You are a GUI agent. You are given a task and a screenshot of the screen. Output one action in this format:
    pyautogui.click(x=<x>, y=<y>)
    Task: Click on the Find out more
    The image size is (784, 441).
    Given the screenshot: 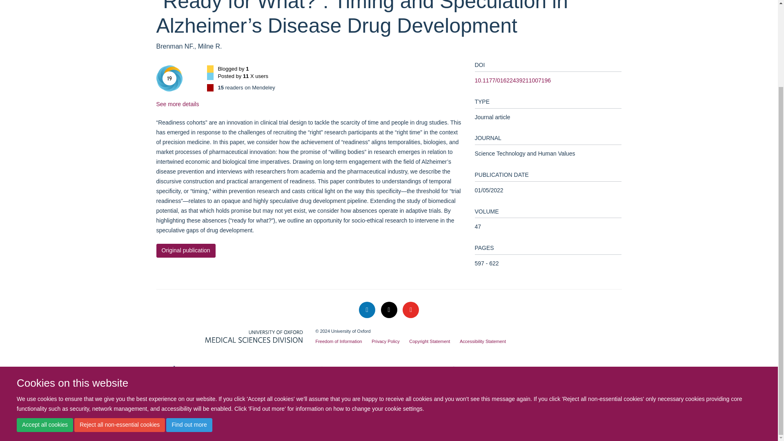 What is the action you would take?
    pyautogui.click(x=189, y=323)
    